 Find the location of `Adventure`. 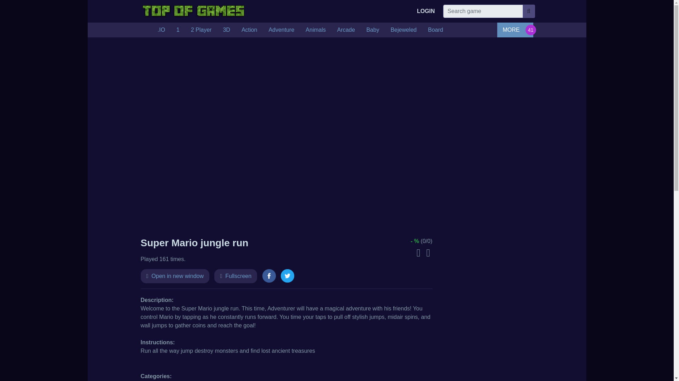

Adventure is located at coordinates (282, 30).